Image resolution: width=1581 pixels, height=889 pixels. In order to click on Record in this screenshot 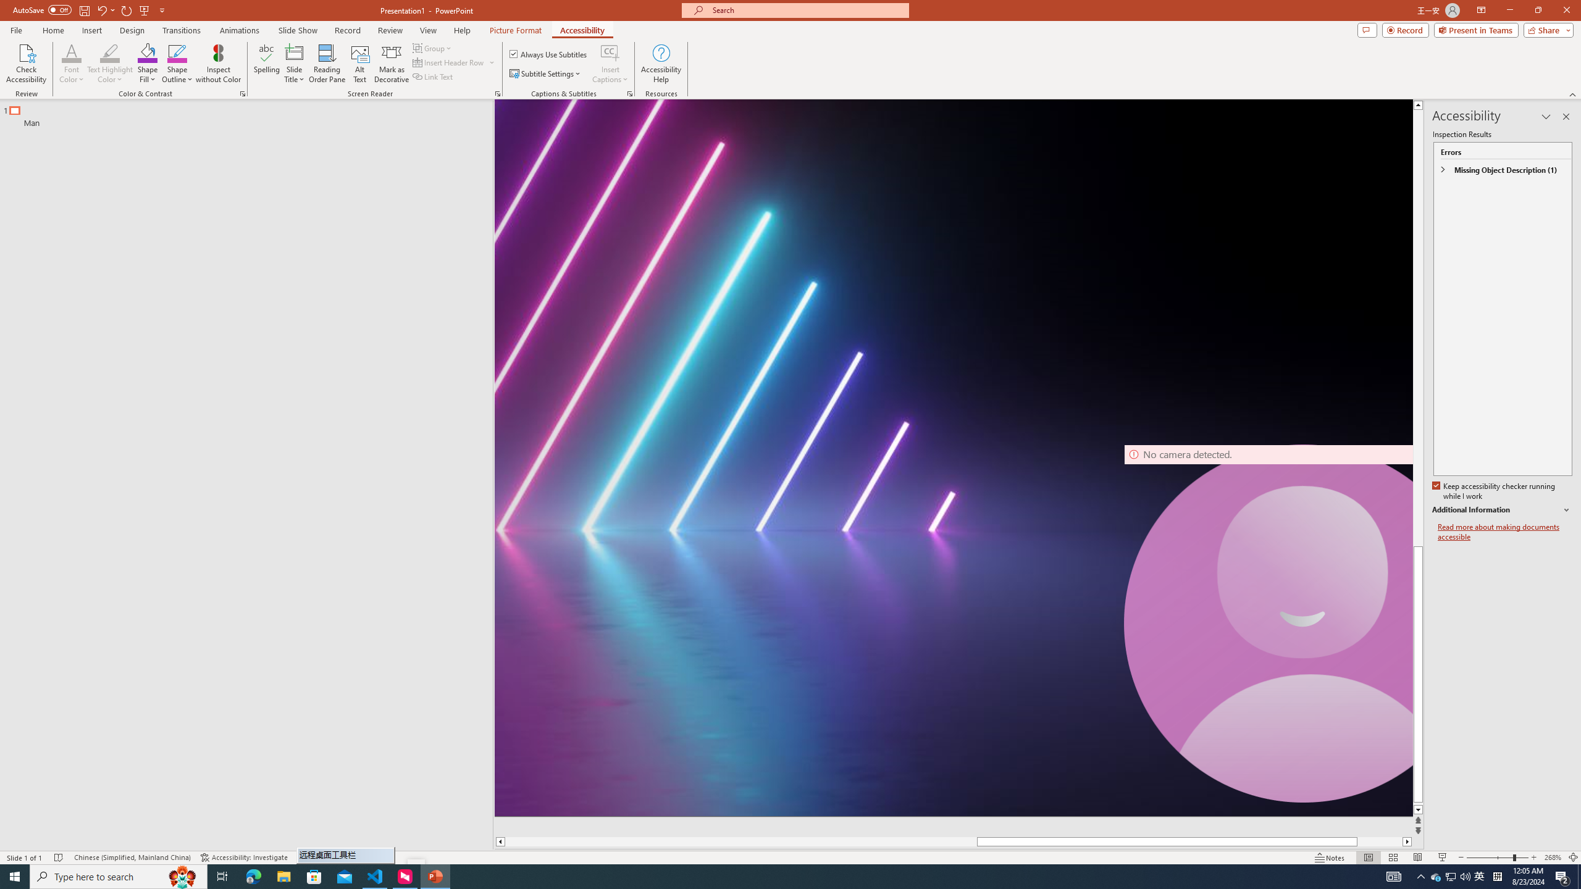, I will do `click(347, 30)`.